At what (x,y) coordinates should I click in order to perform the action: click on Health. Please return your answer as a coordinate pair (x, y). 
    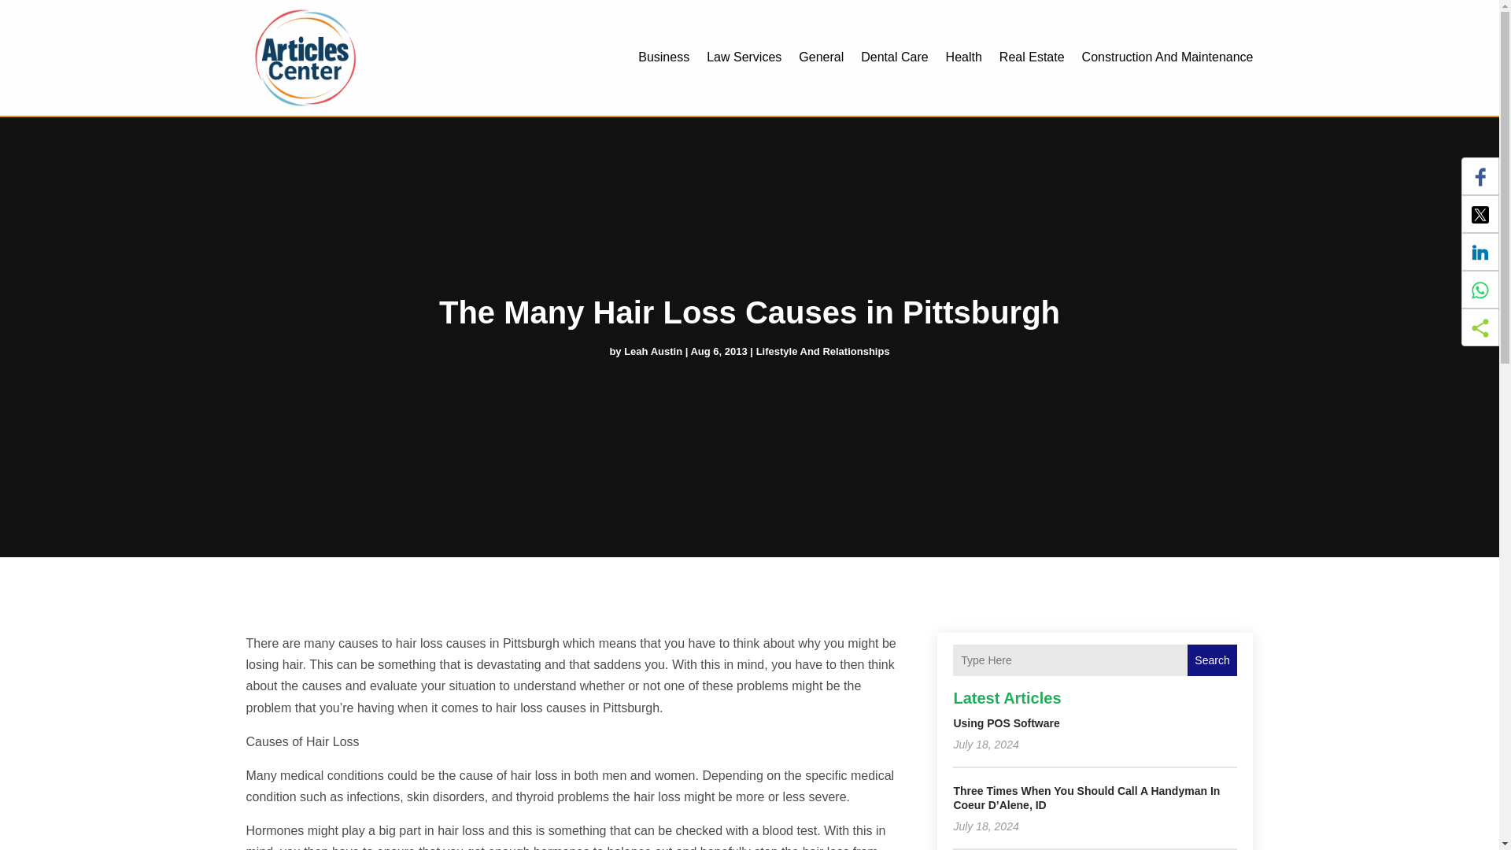
    Looking at the image, I should click on (963, 57).